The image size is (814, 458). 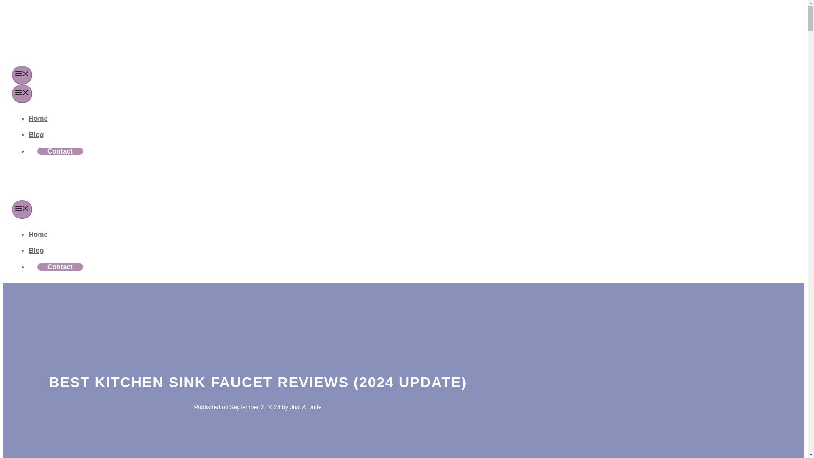 What do you see at coordinates (36, 250) in the screenshot?
I see `Blog` at bounding box center [36, 250].